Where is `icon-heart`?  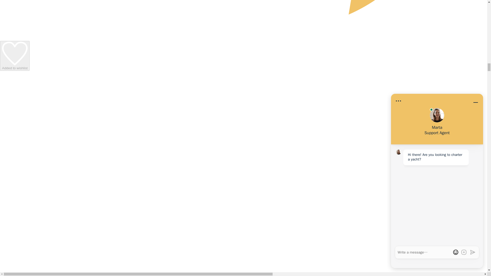 icon-heart is located at coordinates (15, 56).